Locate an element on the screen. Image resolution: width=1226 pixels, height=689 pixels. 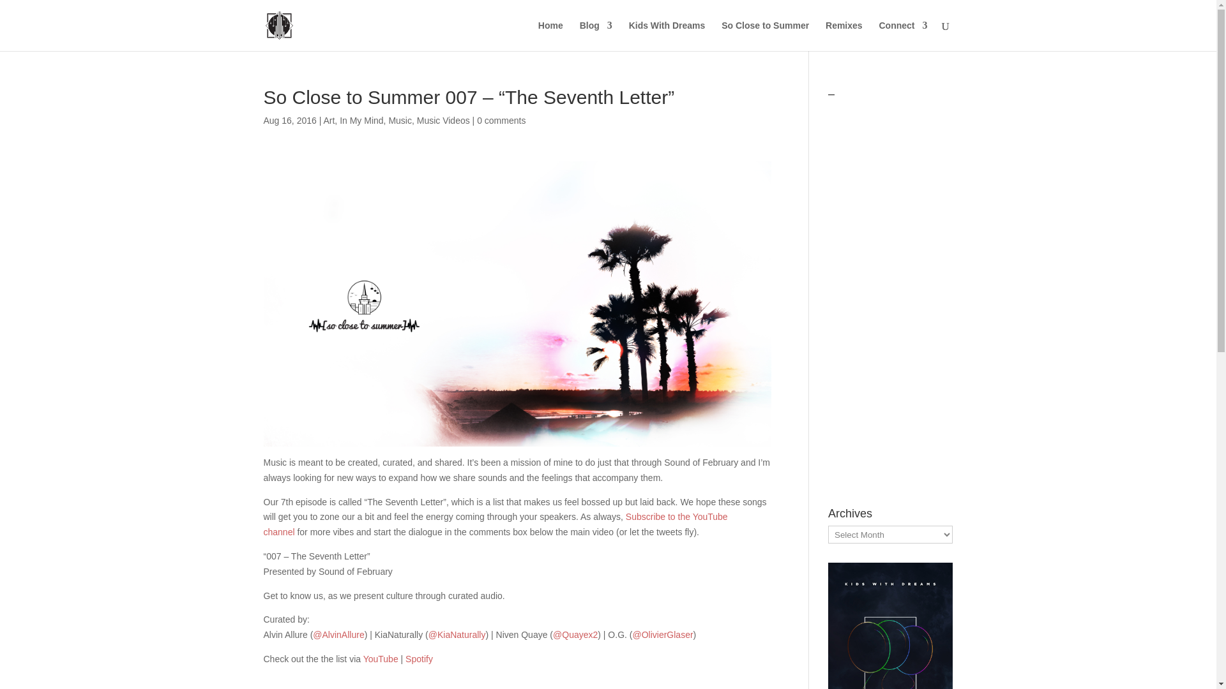
Art is located at coordinates (329, 120).